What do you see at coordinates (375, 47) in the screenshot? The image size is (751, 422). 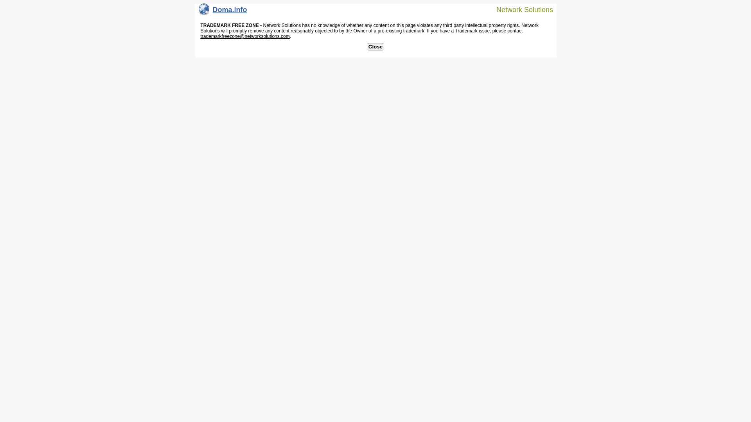 I see `Close` at bounding box center [375, 47].